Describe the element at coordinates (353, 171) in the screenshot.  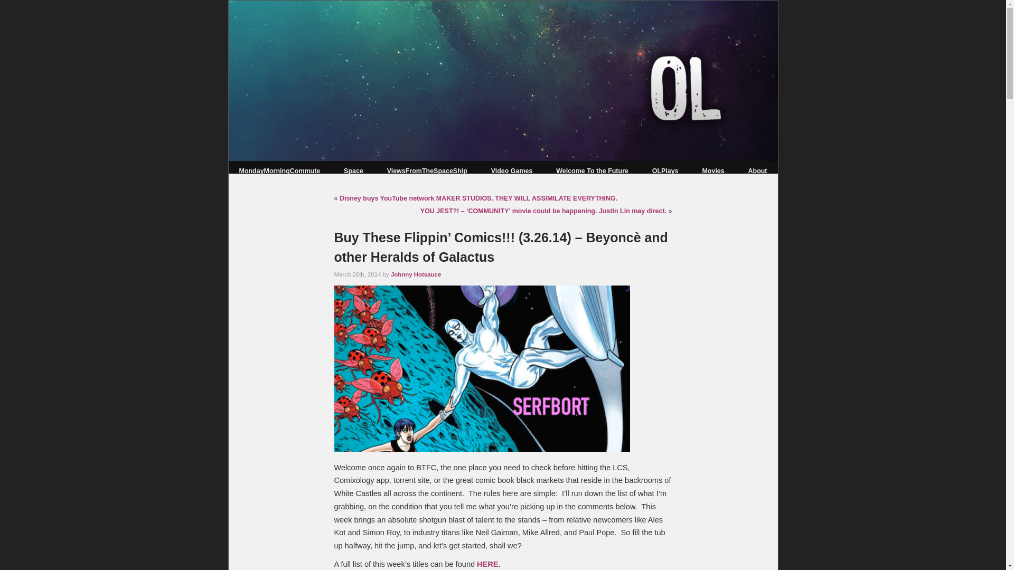
I see `Space` at that location.